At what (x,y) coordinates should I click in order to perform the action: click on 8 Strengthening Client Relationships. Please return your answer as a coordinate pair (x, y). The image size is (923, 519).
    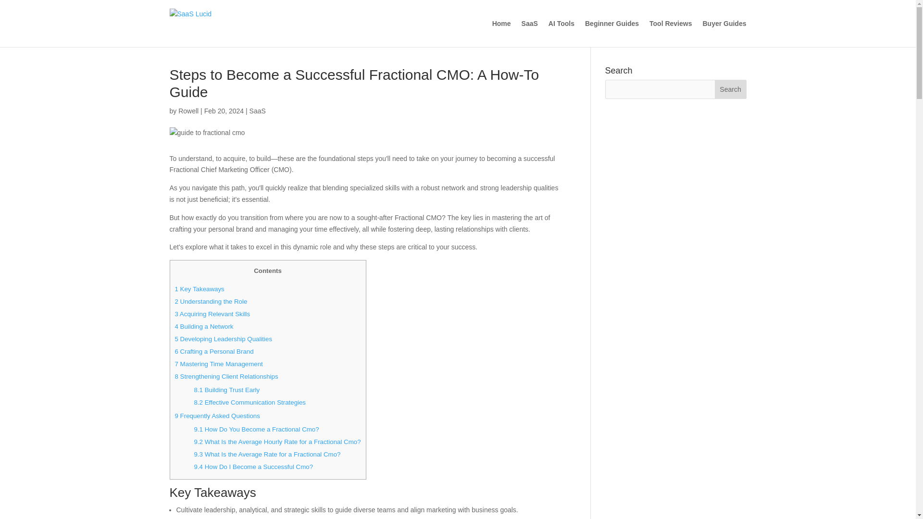
    Looking at the image, I should click on (227, 376).